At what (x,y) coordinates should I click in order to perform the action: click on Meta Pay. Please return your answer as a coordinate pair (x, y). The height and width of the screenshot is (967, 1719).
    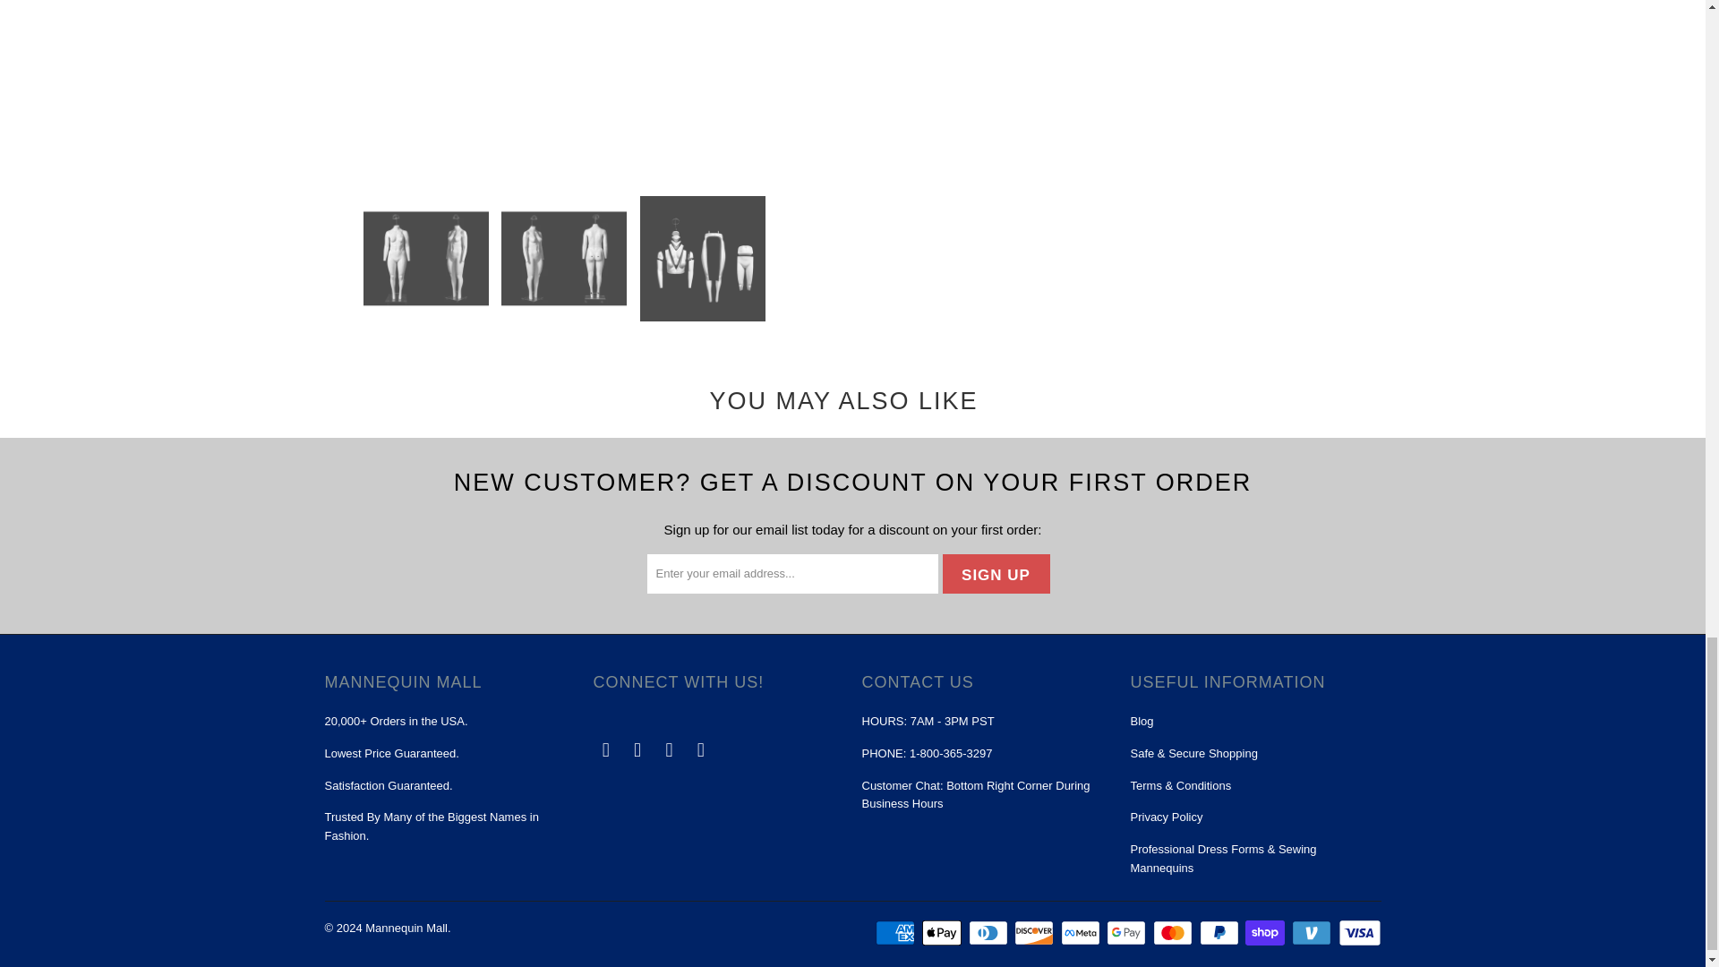
    Looking at the image, I should click on (1082, 933).